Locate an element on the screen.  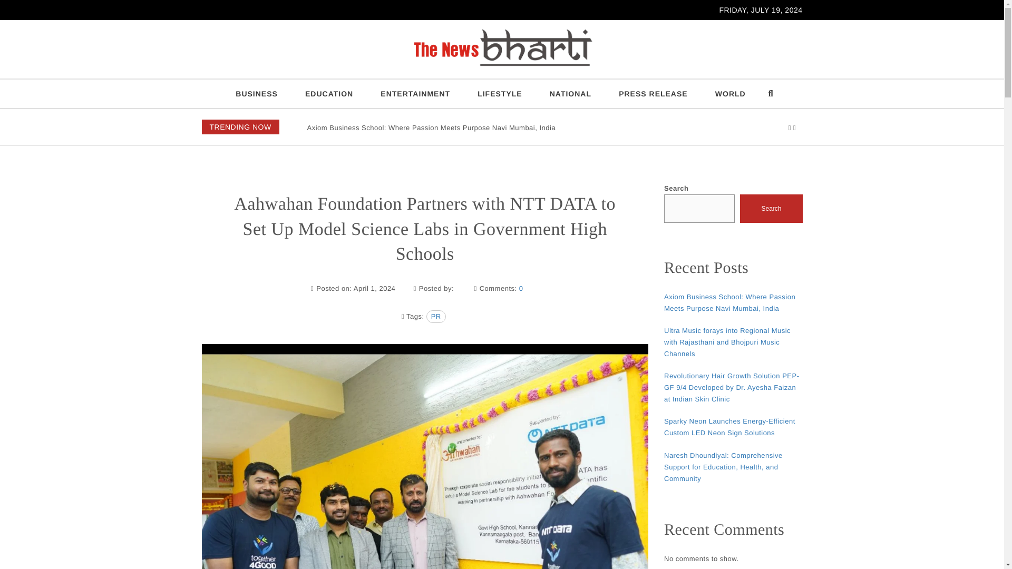
LIFESTYLE is located at coordinates (499, 94).